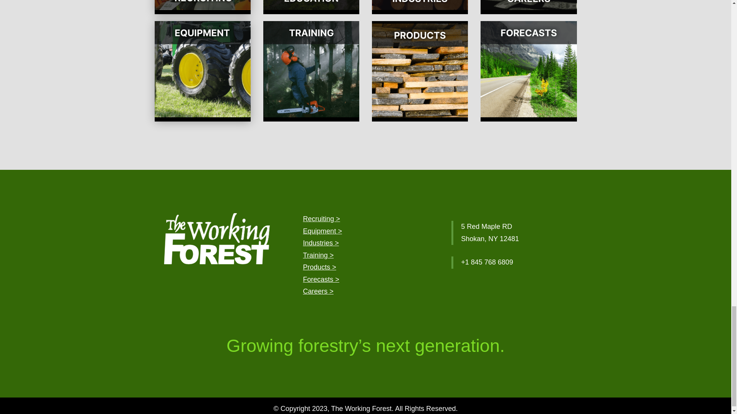  What do you see at coordinates (318, 291) in the screenshot?
I see `Career Information` at bounding box center [318, 291].